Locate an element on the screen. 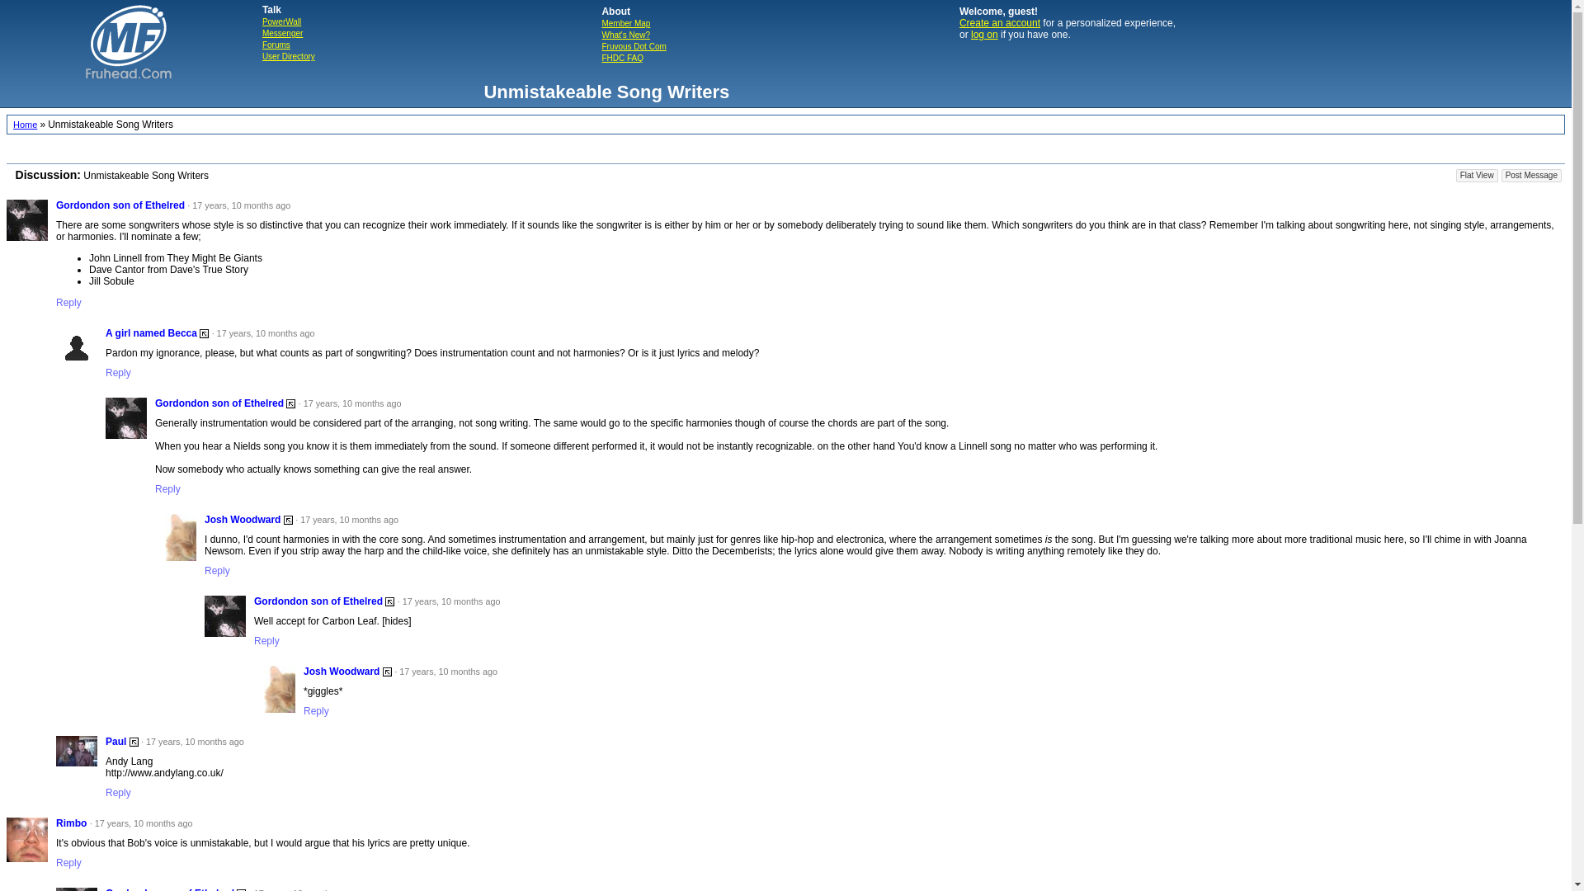  Reply is located at coordinates (221, 570).